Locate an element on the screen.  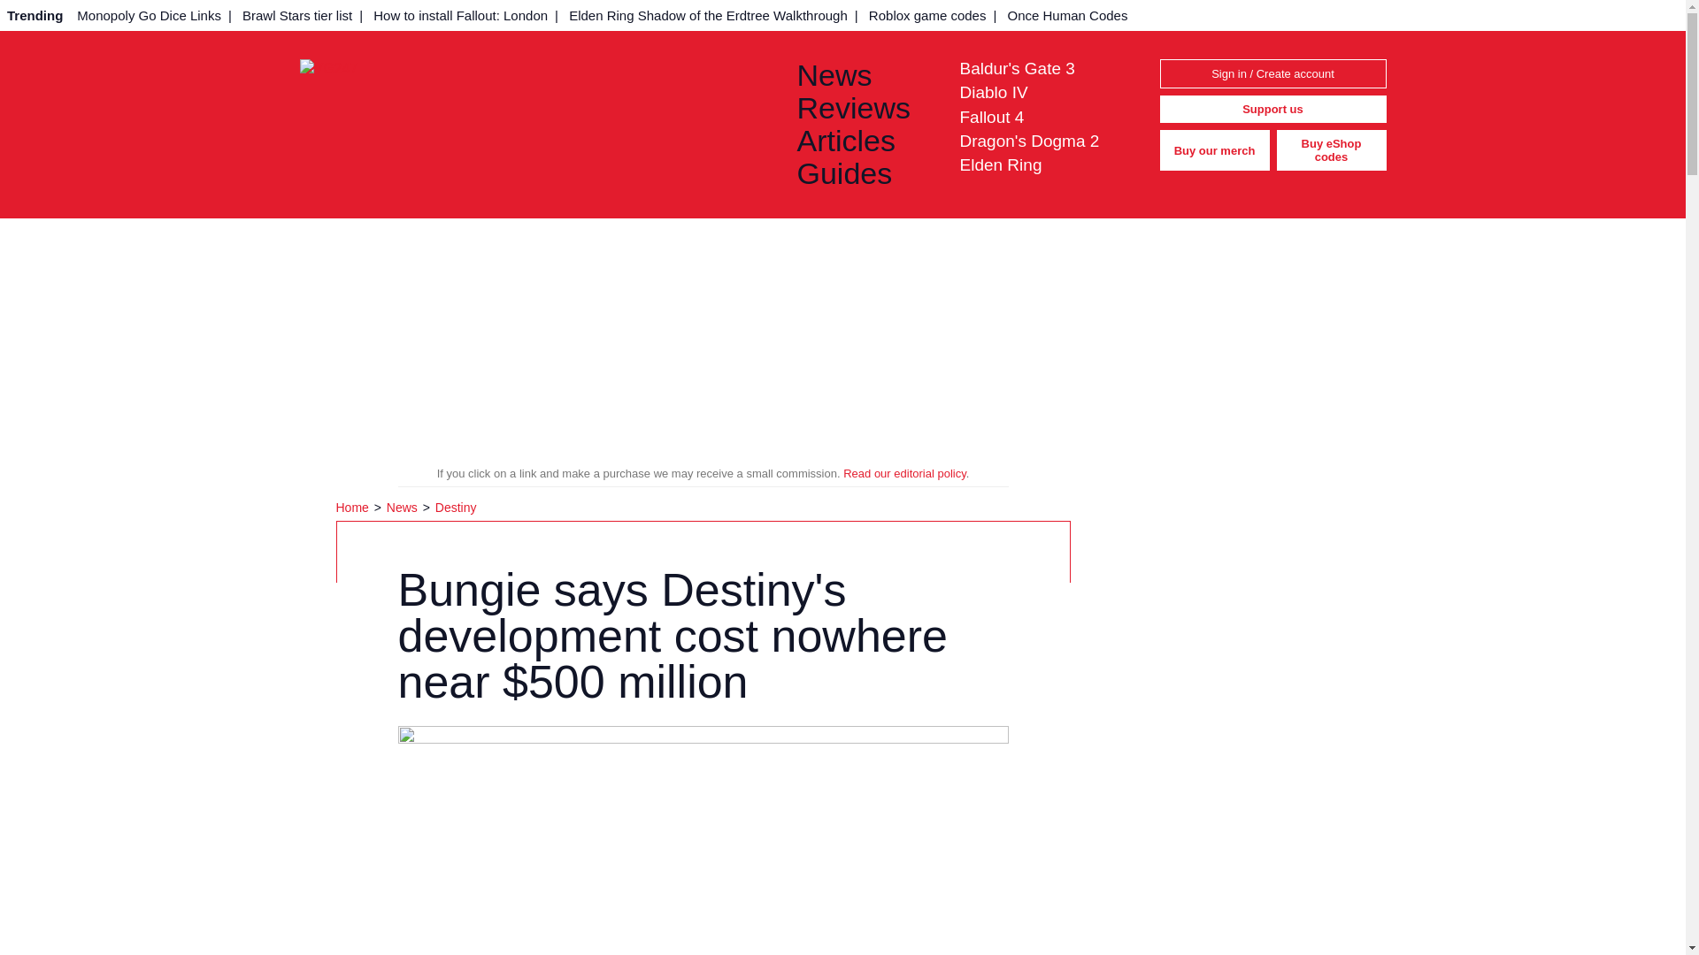
Brawl Stars tier list is located at coordinates (297, 15).